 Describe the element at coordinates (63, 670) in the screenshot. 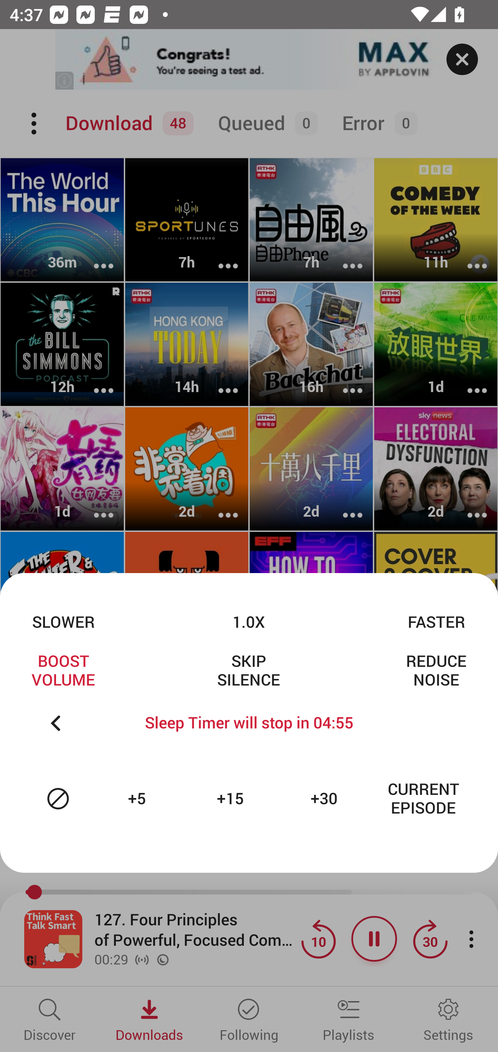

I see `BOOST
VOLUME` at that location.